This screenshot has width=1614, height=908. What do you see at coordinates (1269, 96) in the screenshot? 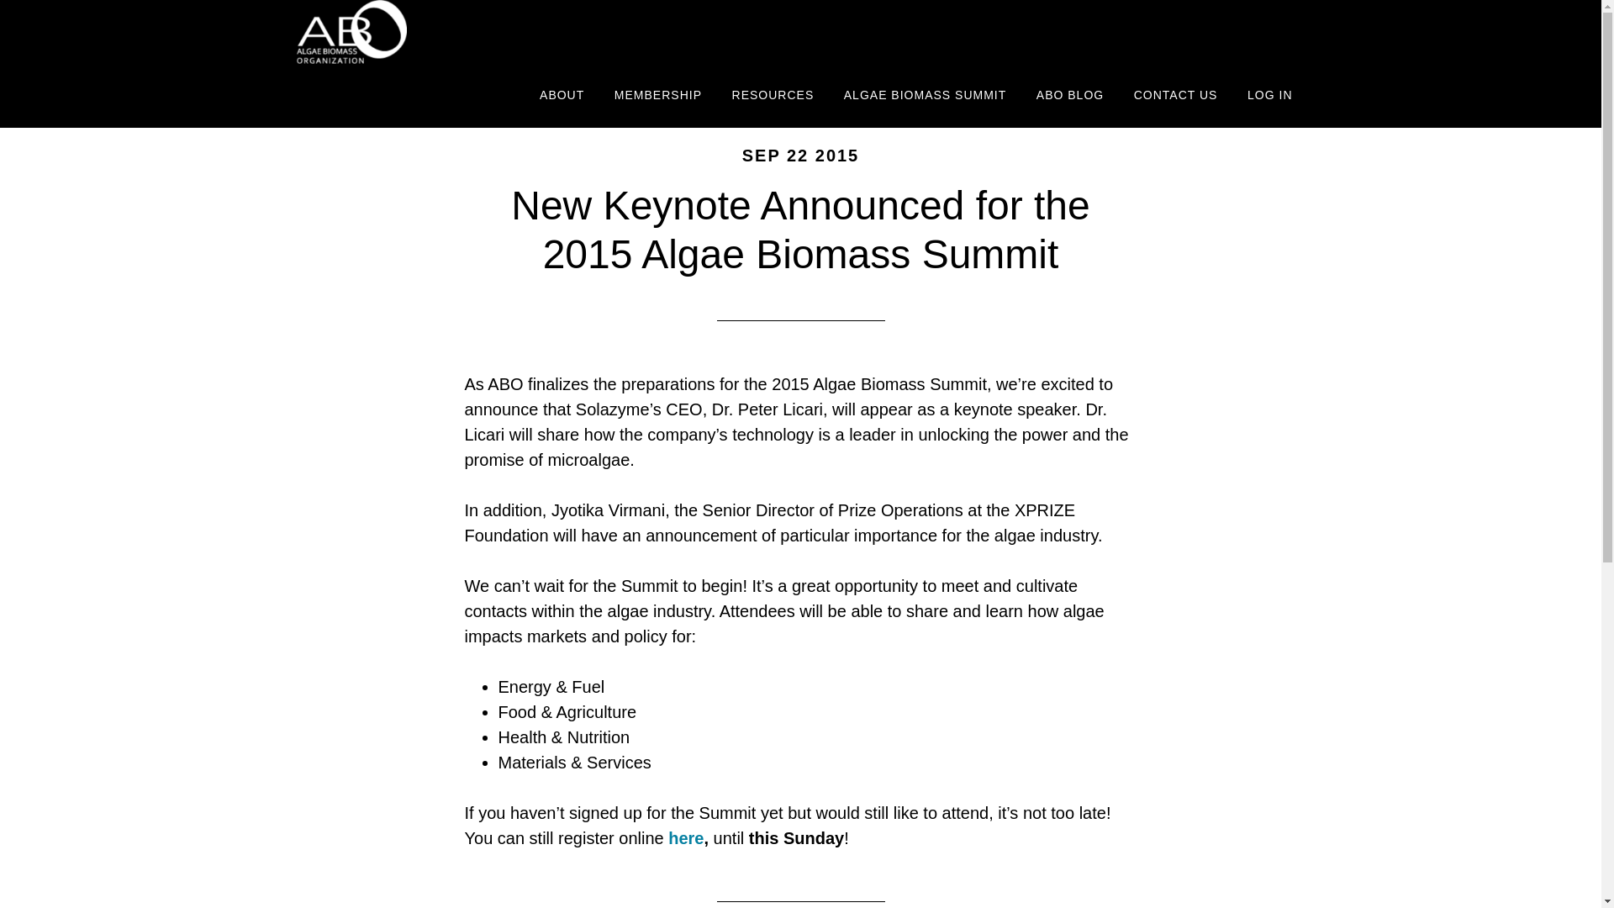
I see `LOG IN` at bounding box center [1269, 96].